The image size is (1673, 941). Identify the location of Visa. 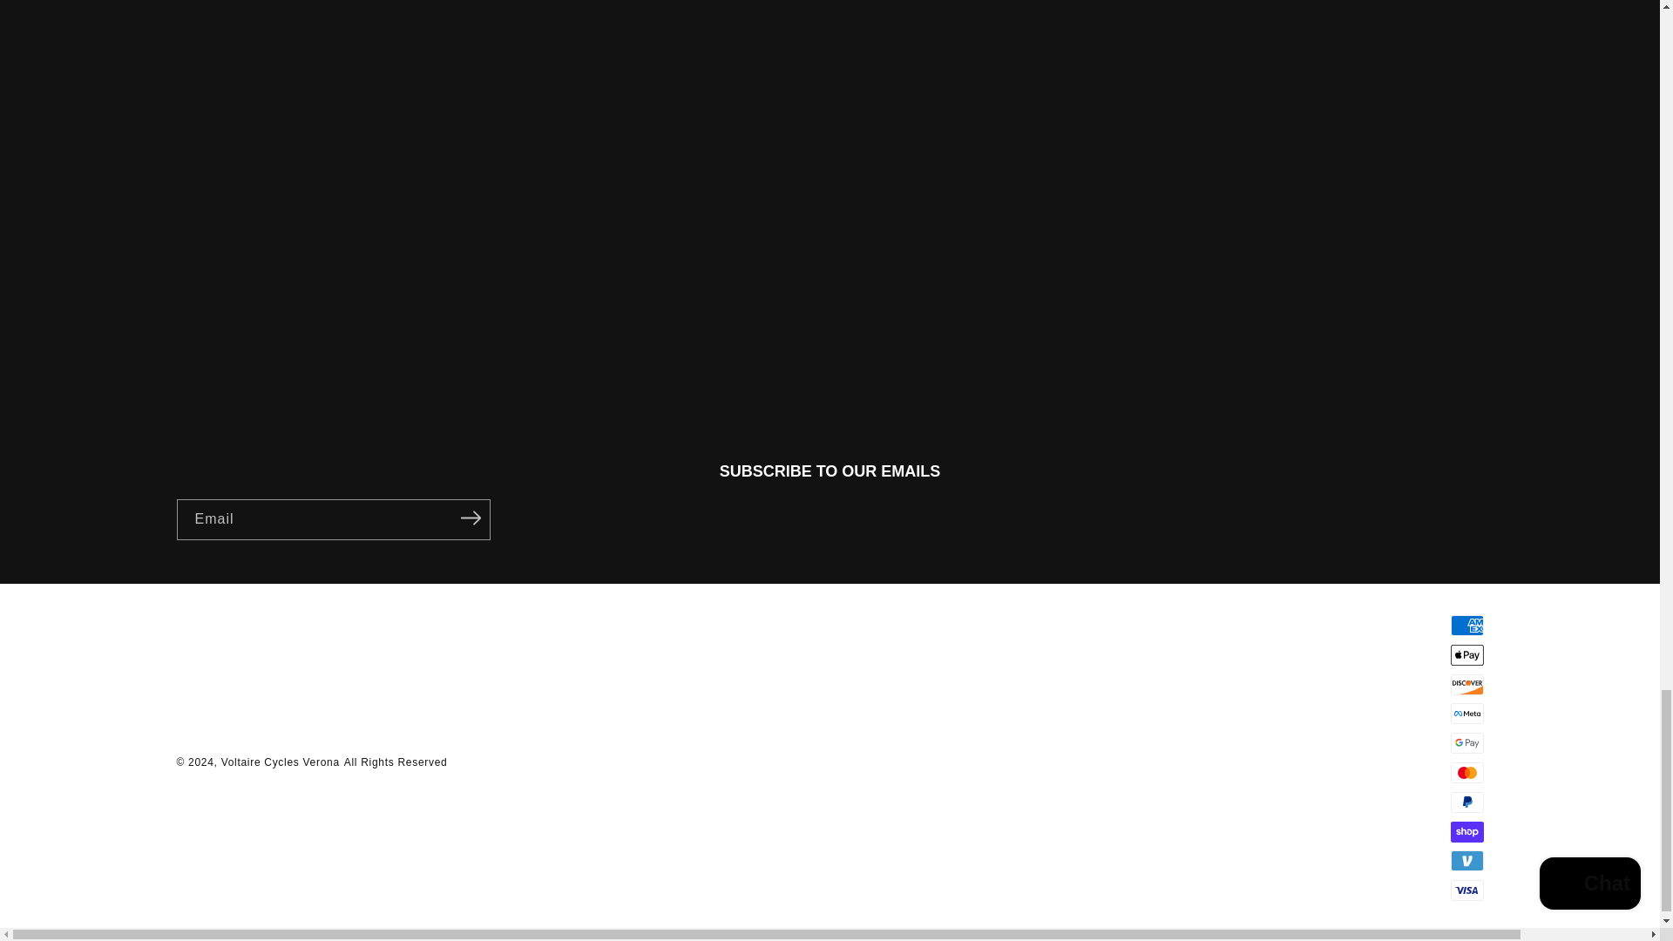
(1466, 890).